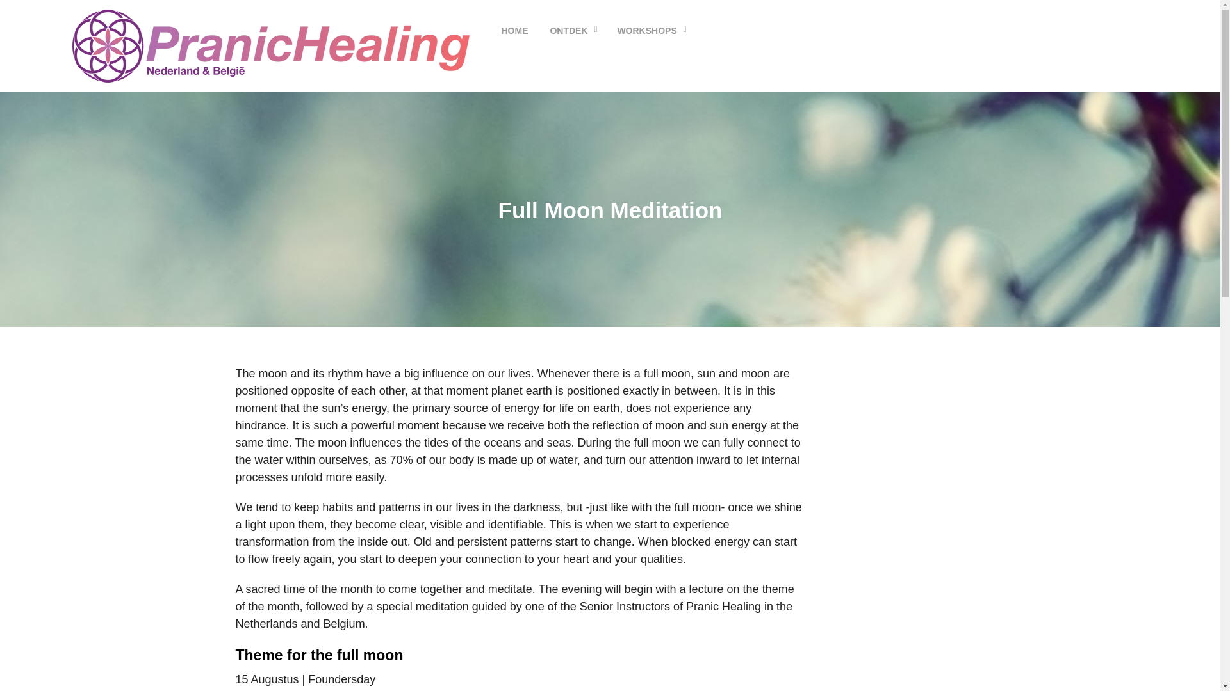 Image resolution: width=1230 pixels, height=691 pixels. What do you see at coordinates (568, 31) in the screenshot?
I see `ONTDEK` at bounding box center [568, 31].